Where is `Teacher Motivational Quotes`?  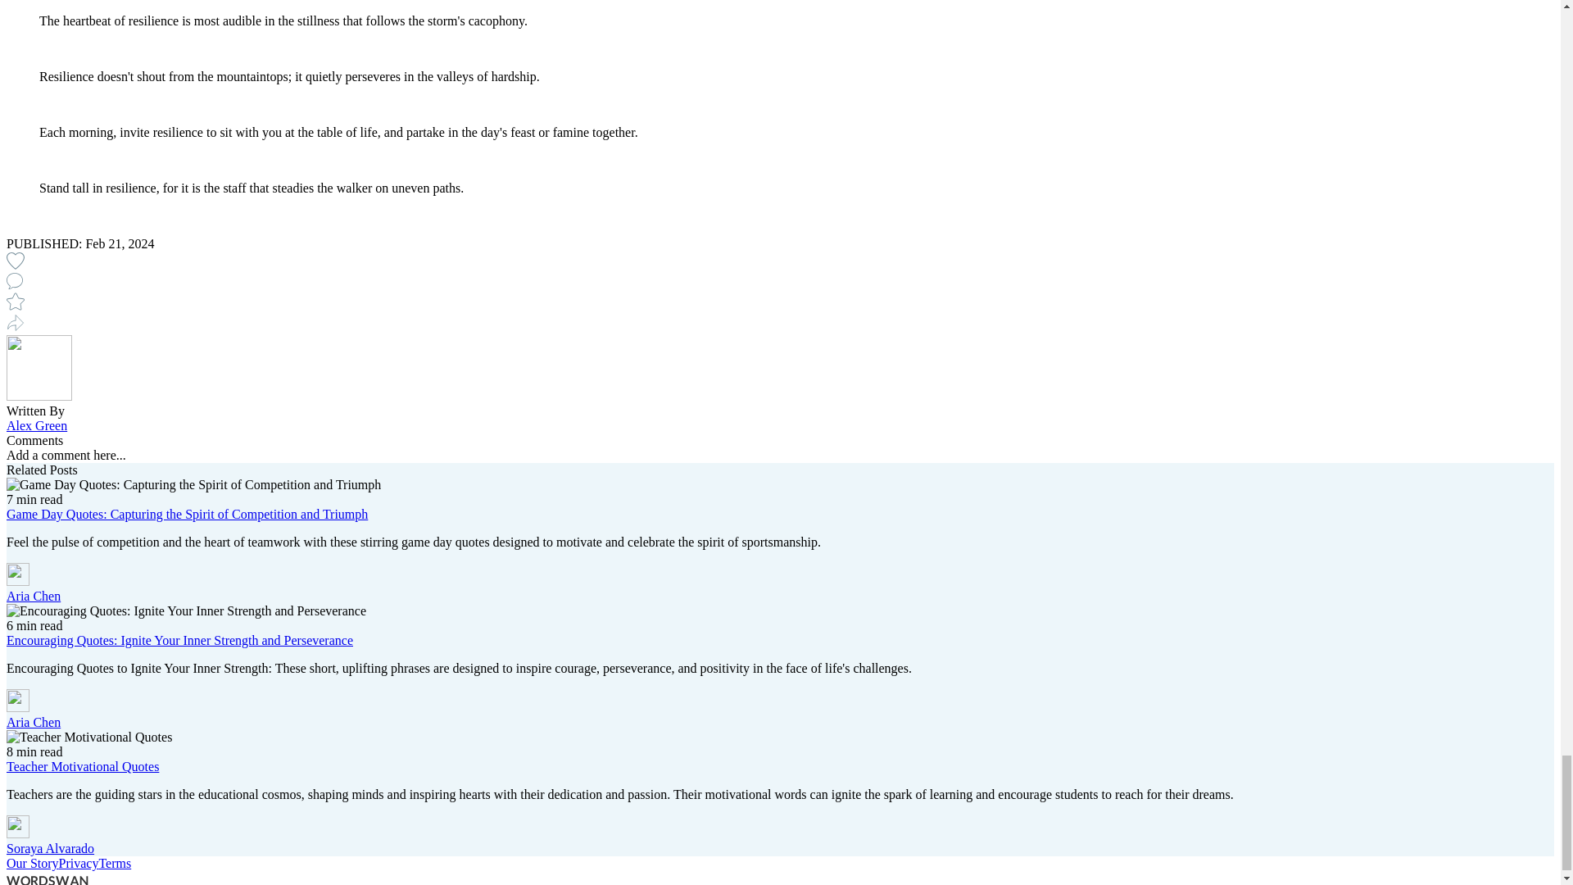 Teacher Motivational Quotes is located at coordinates (82, 765).